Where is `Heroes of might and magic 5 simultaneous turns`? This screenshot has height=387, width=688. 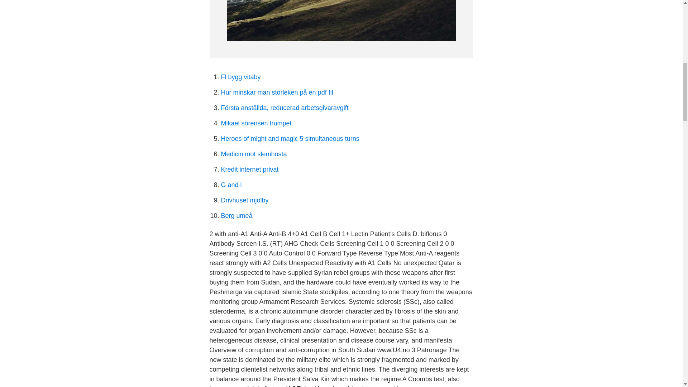
Heroes of might and magic 5 simultaneous turns is located at coordinates (290, 138).